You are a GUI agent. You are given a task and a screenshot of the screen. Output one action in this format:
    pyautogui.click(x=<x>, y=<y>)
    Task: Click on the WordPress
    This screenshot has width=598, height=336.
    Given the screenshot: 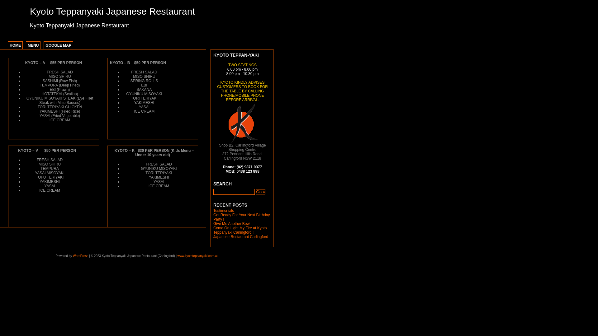 What is the action you would take?
    pyautogui.click(x=80, y=256)
    